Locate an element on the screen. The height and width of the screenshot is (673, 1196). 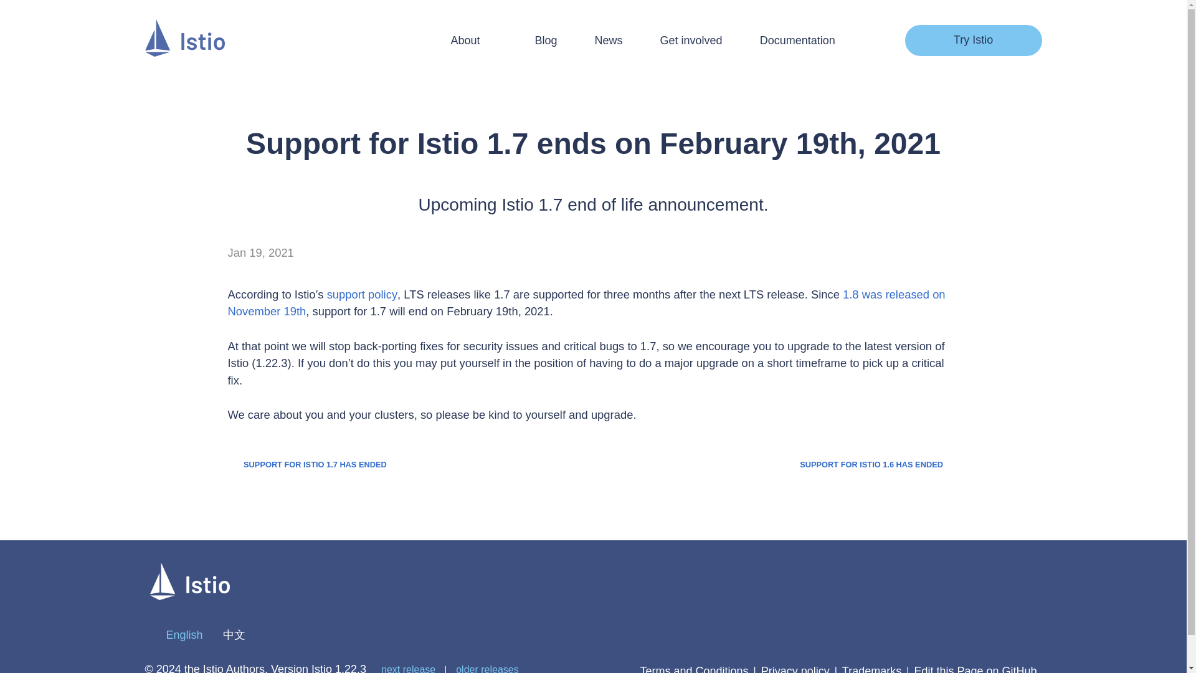
Search this site is located at coordinates (863, 41).